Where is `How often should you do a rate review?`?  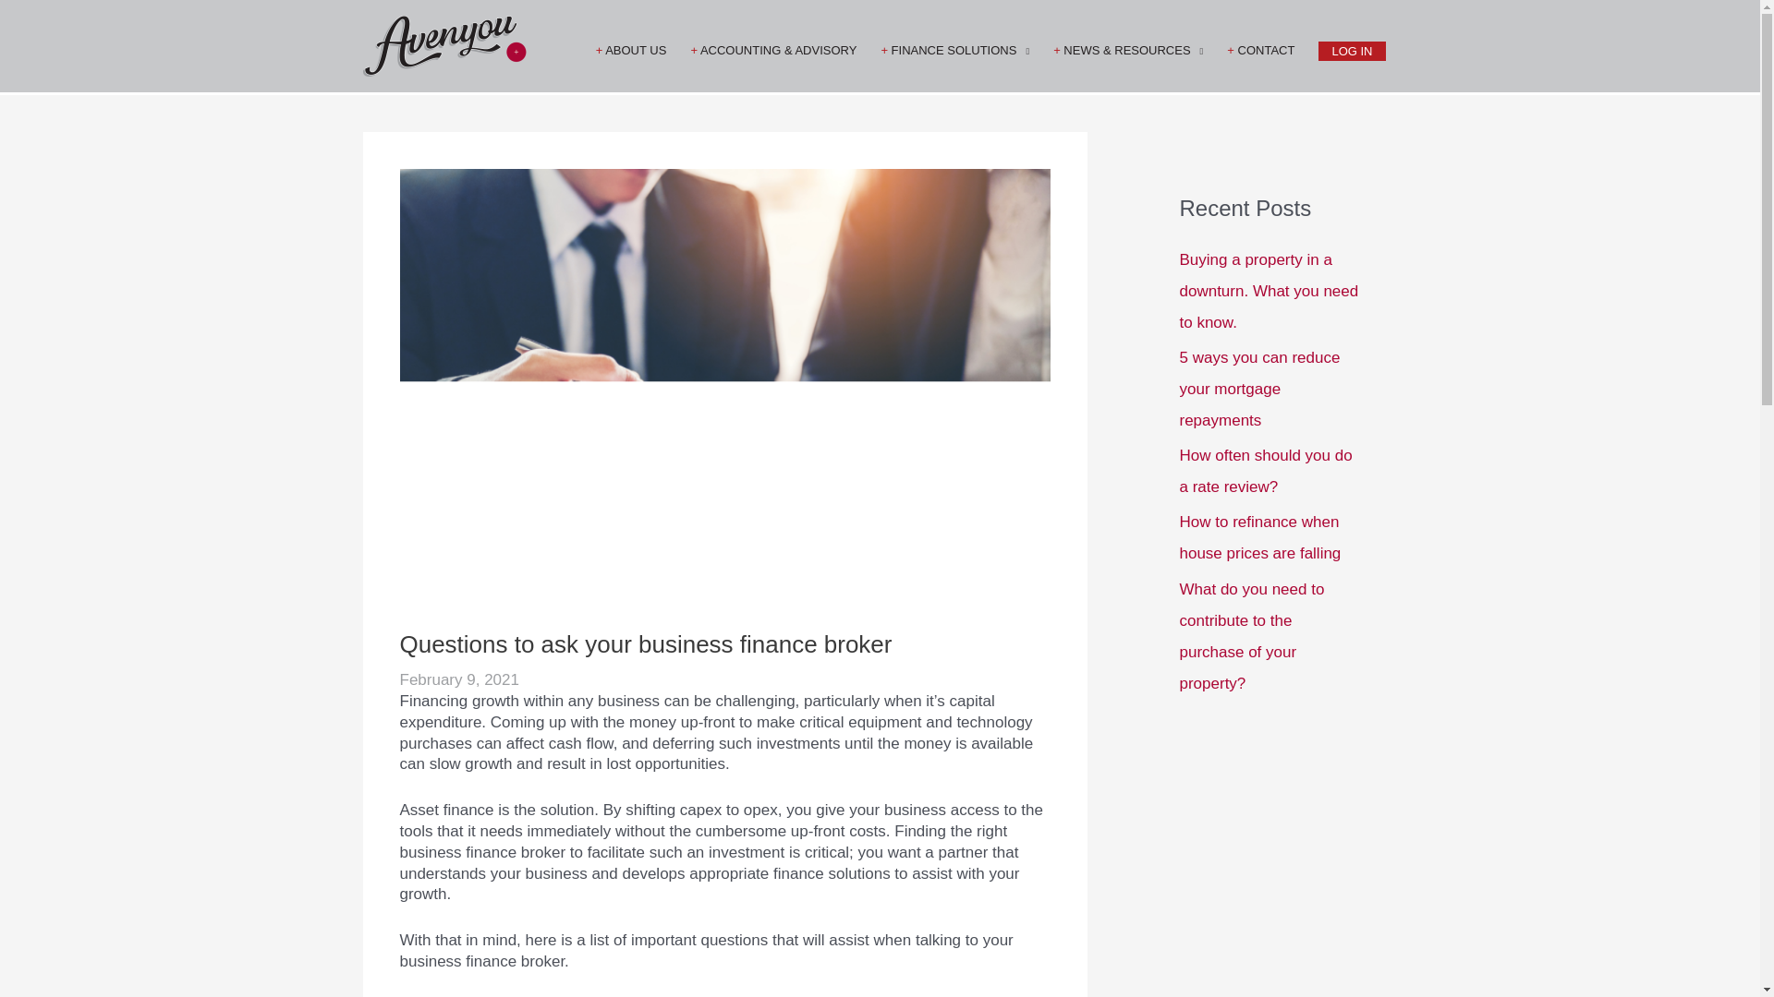 How often should you do a rate review? is located at coordinates (1266, 471).